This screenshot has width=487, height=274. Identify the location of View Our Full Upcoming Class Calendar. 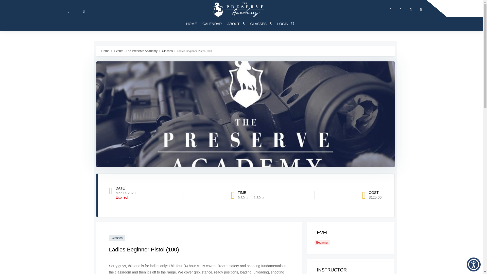
(212, 24).